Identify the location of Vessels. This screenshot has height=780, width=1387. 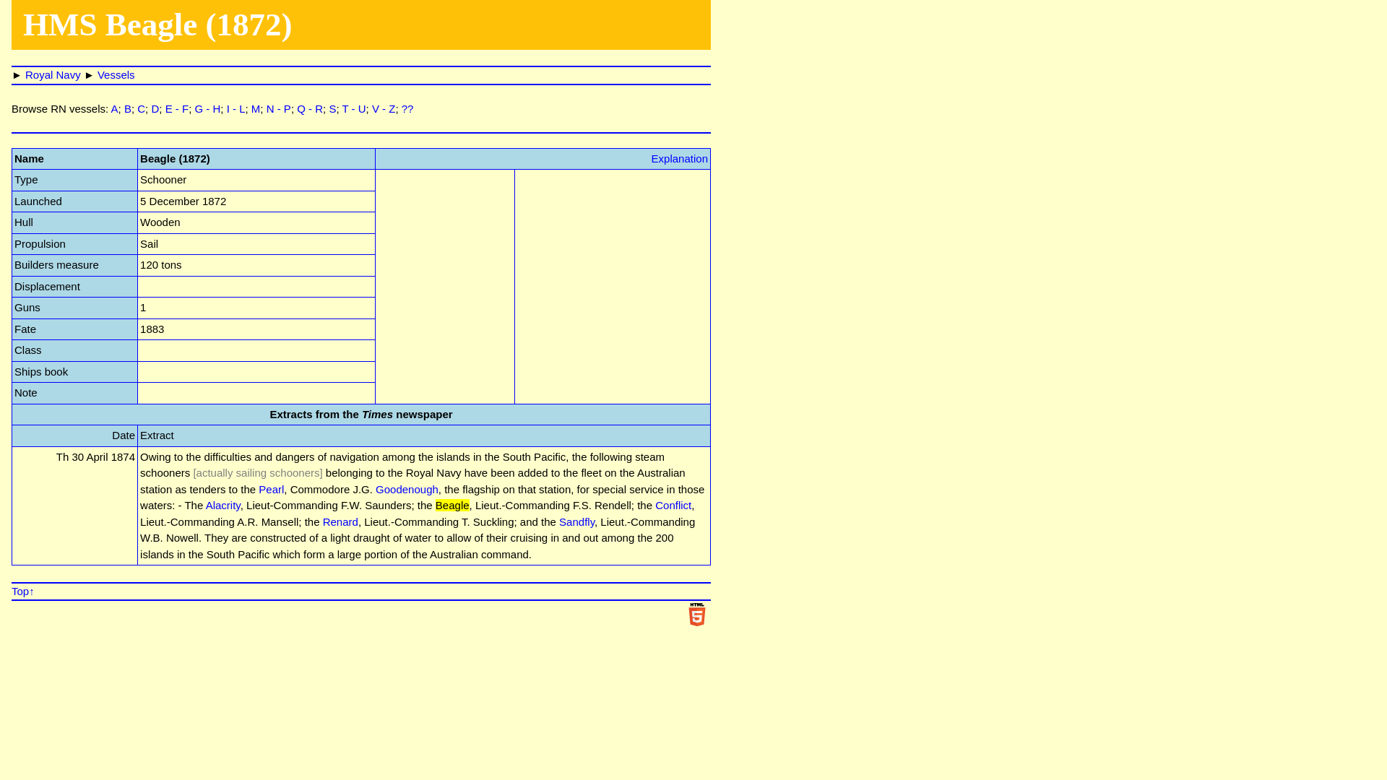
(116, 75).